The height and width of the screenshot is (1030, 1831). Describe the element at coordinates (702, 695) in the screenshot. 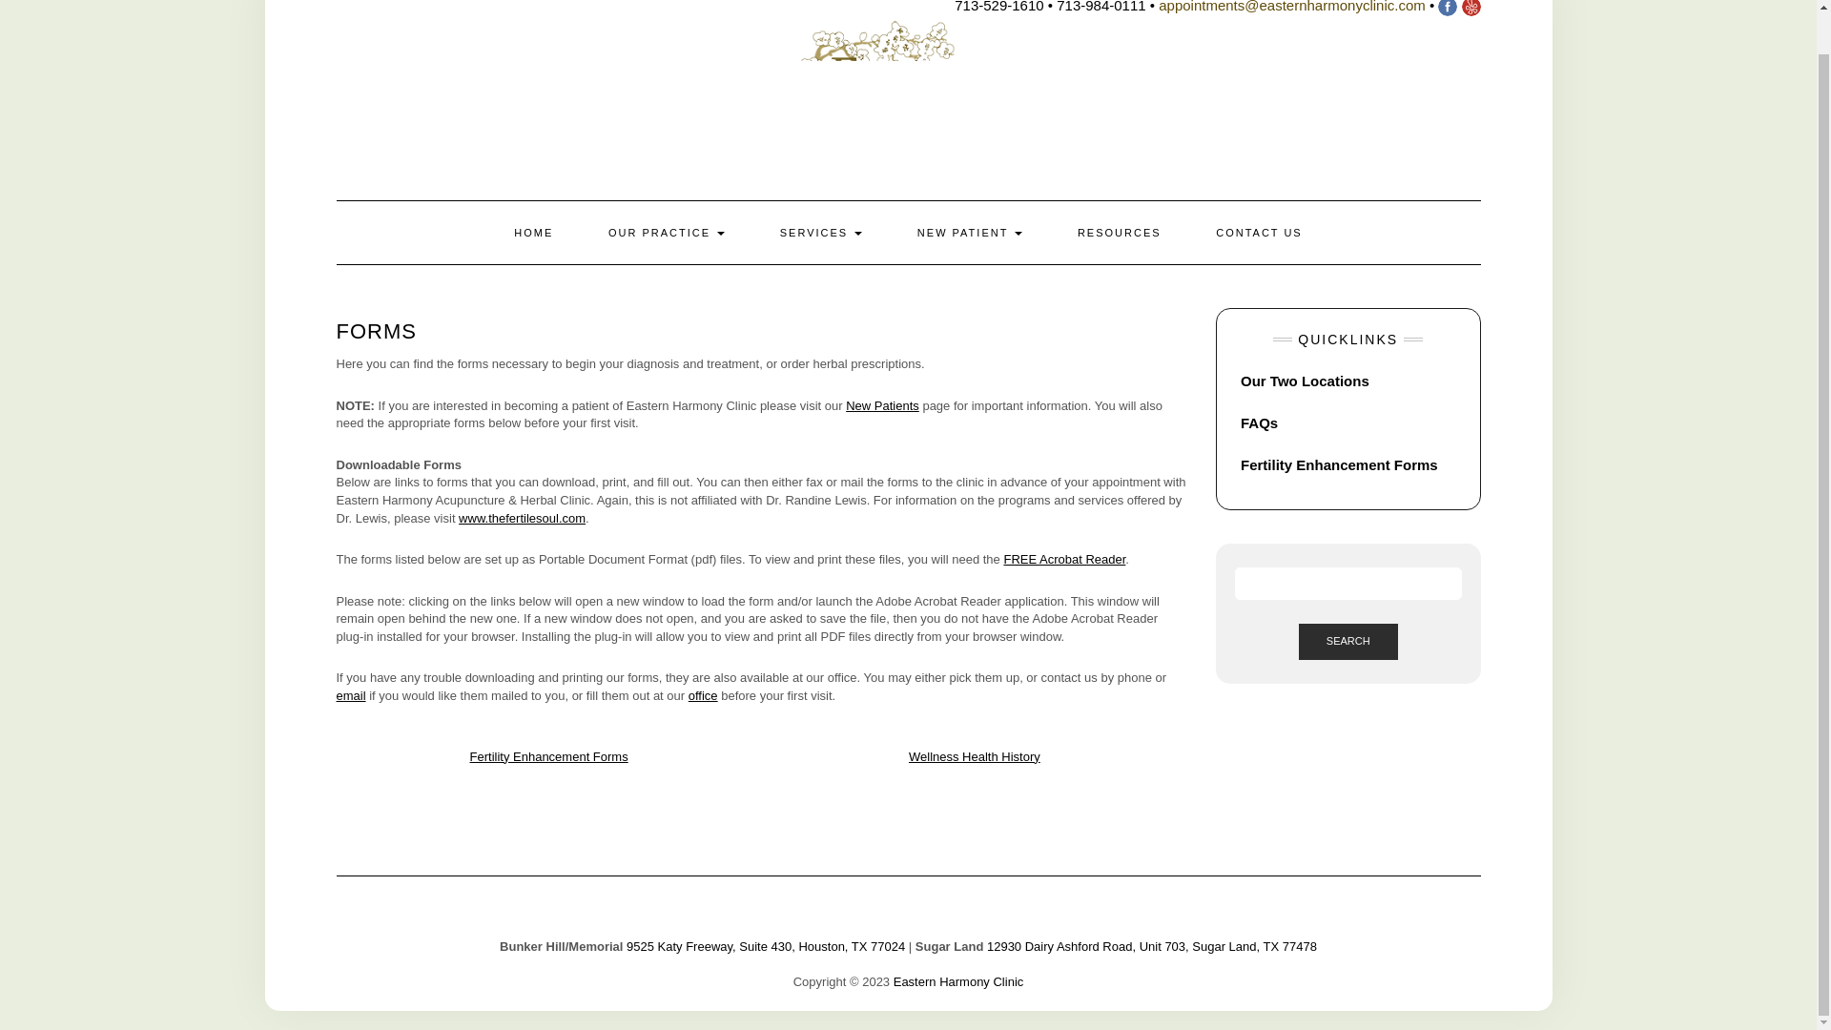

I see `office` at that location.